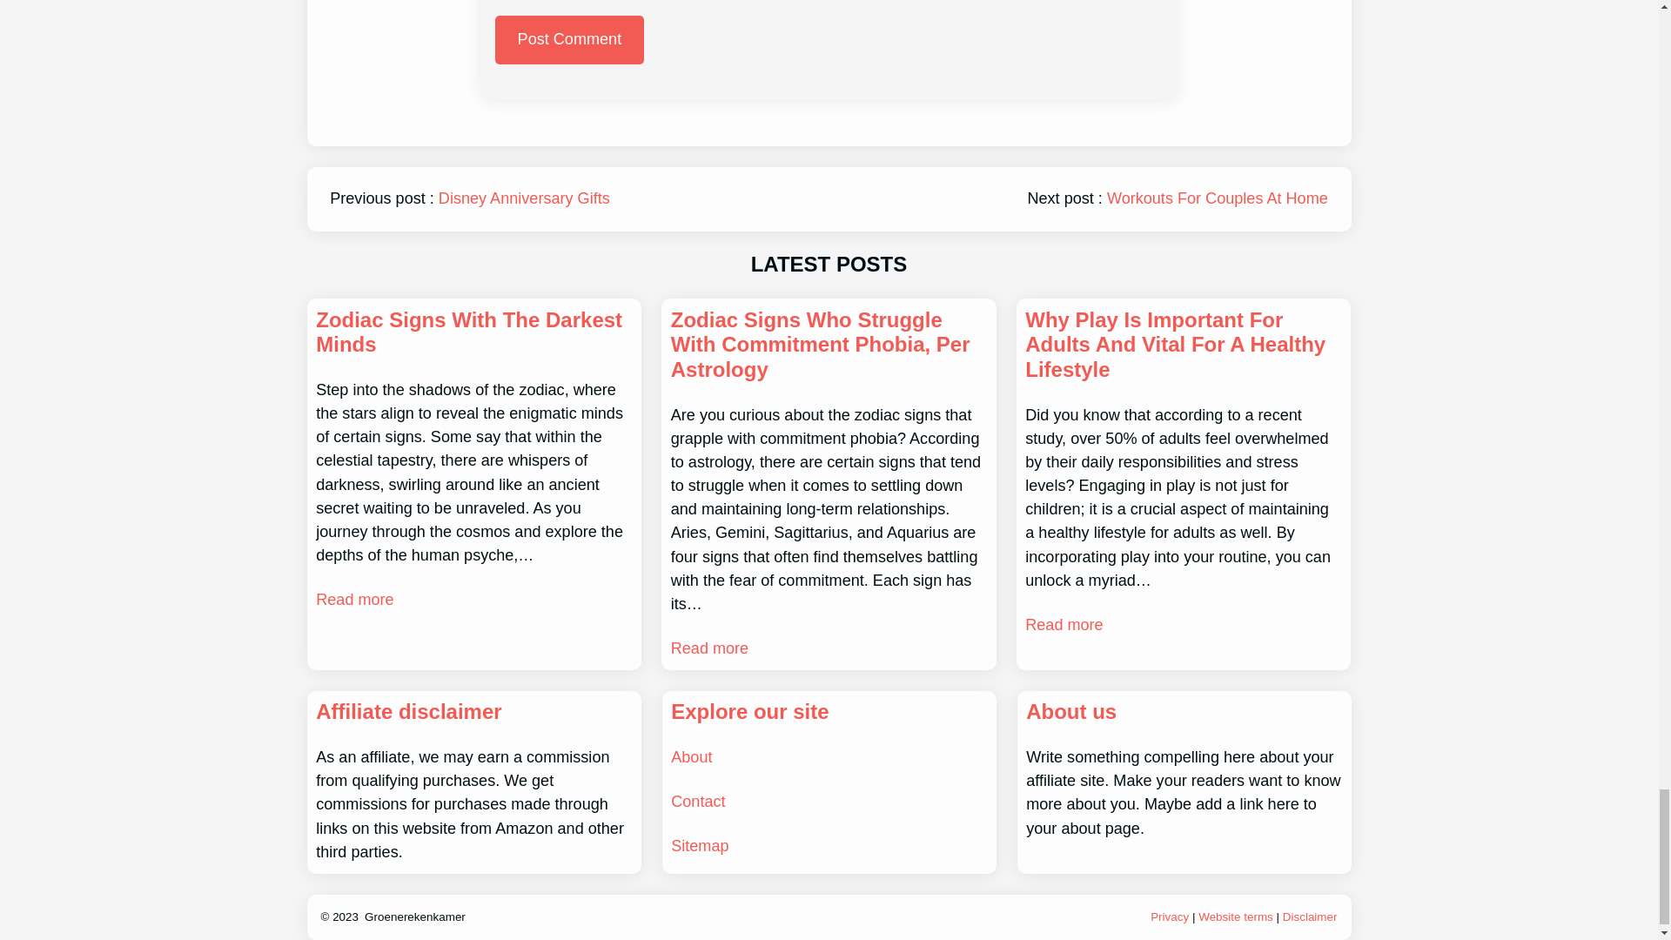 This screenshot has width=1671, height=940. Describe the element at coordinates (710, 649) in the screenshot. I see `Read more` at that location.